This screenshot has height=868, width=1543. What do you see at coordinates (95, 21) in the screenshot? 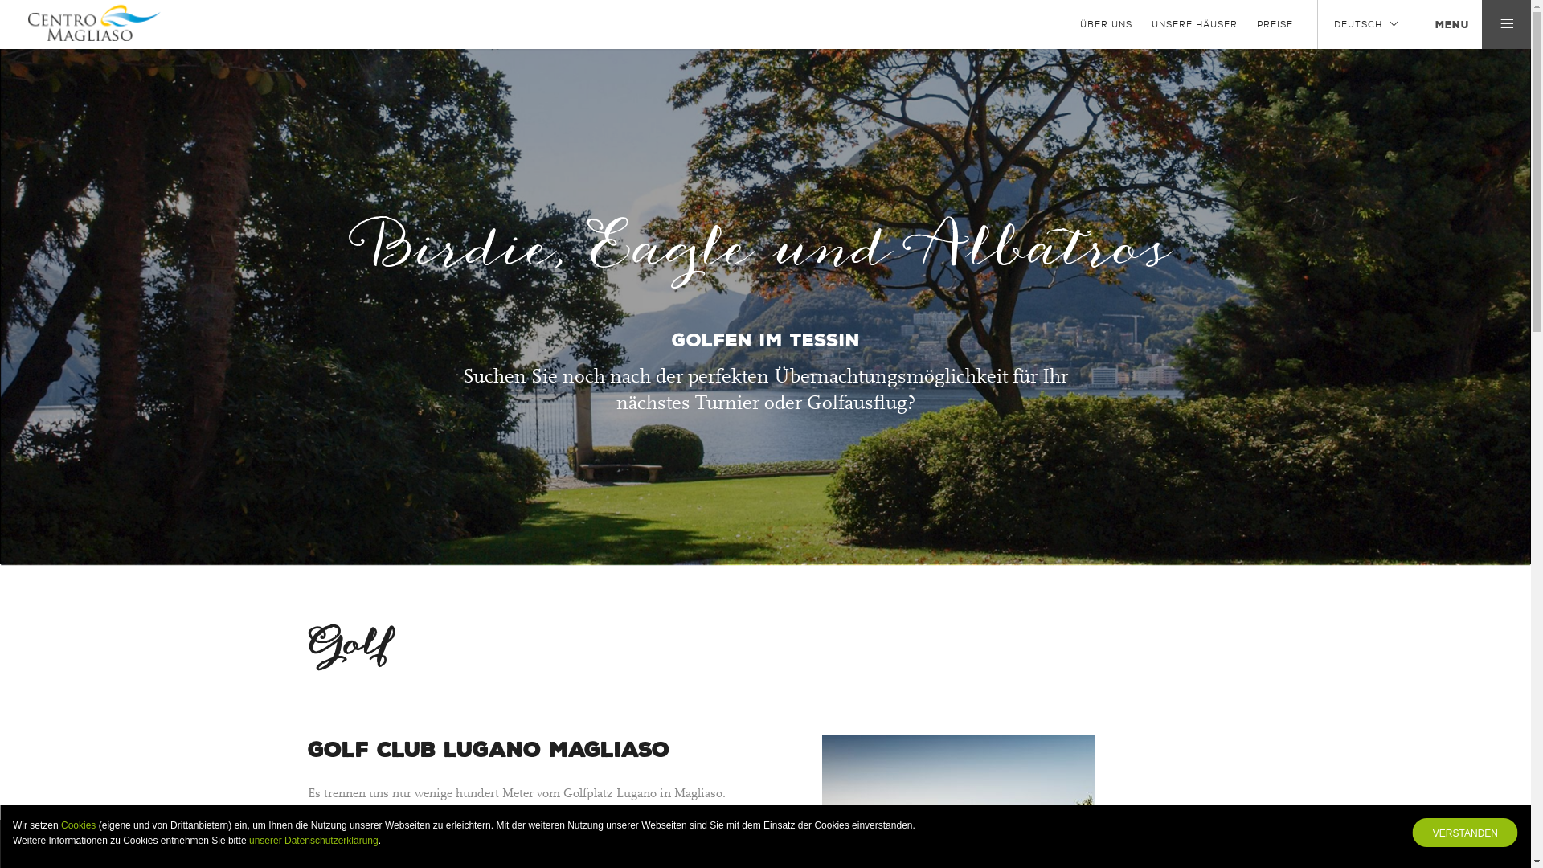
I see `Centro Magliaso` at bounding box center [95, 21].